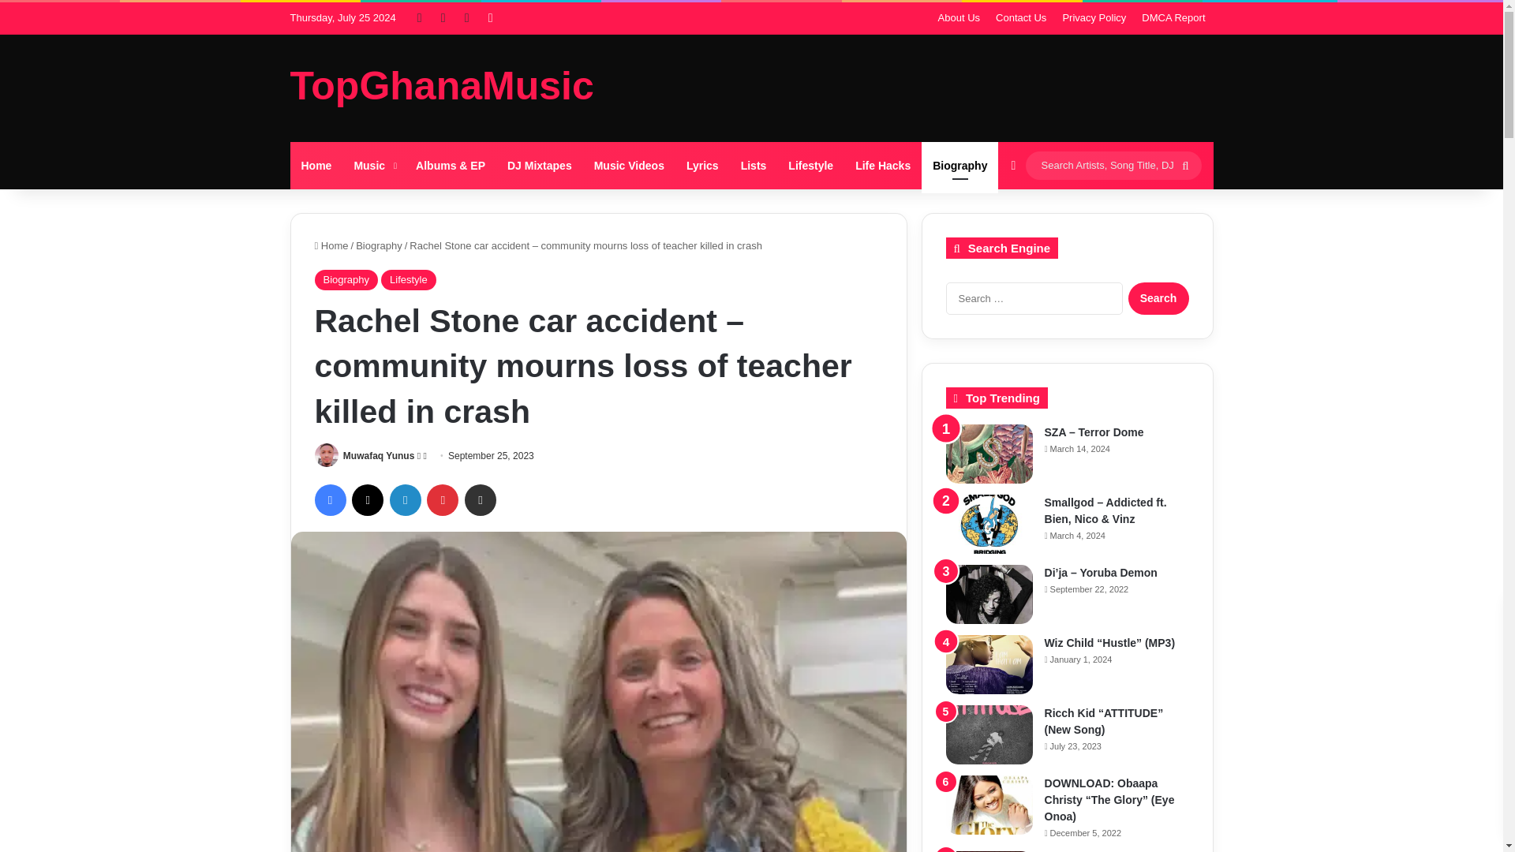 This screenshot has height=852, width=1515. Describe the element at coordinates (1158, 298) in the screenshot. I see `Search` at that location.